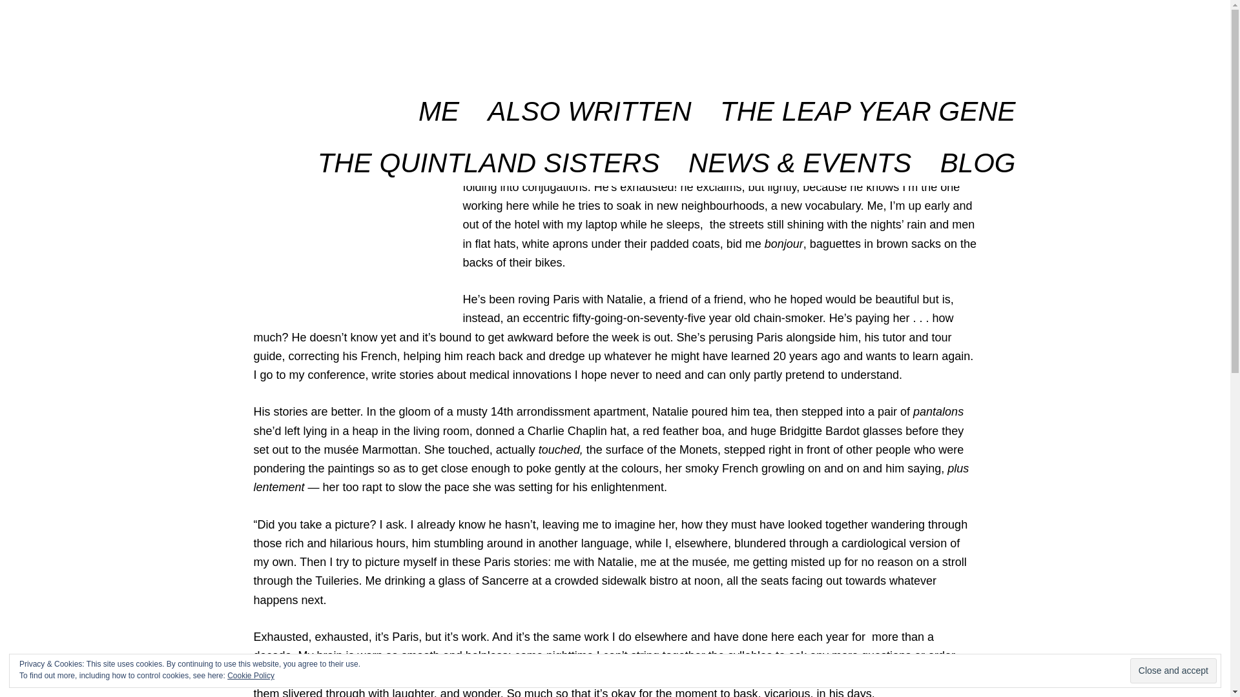  Describe the element at coordinates (304, 39) in the screenshot. I see `Shelley Wood` at that location.